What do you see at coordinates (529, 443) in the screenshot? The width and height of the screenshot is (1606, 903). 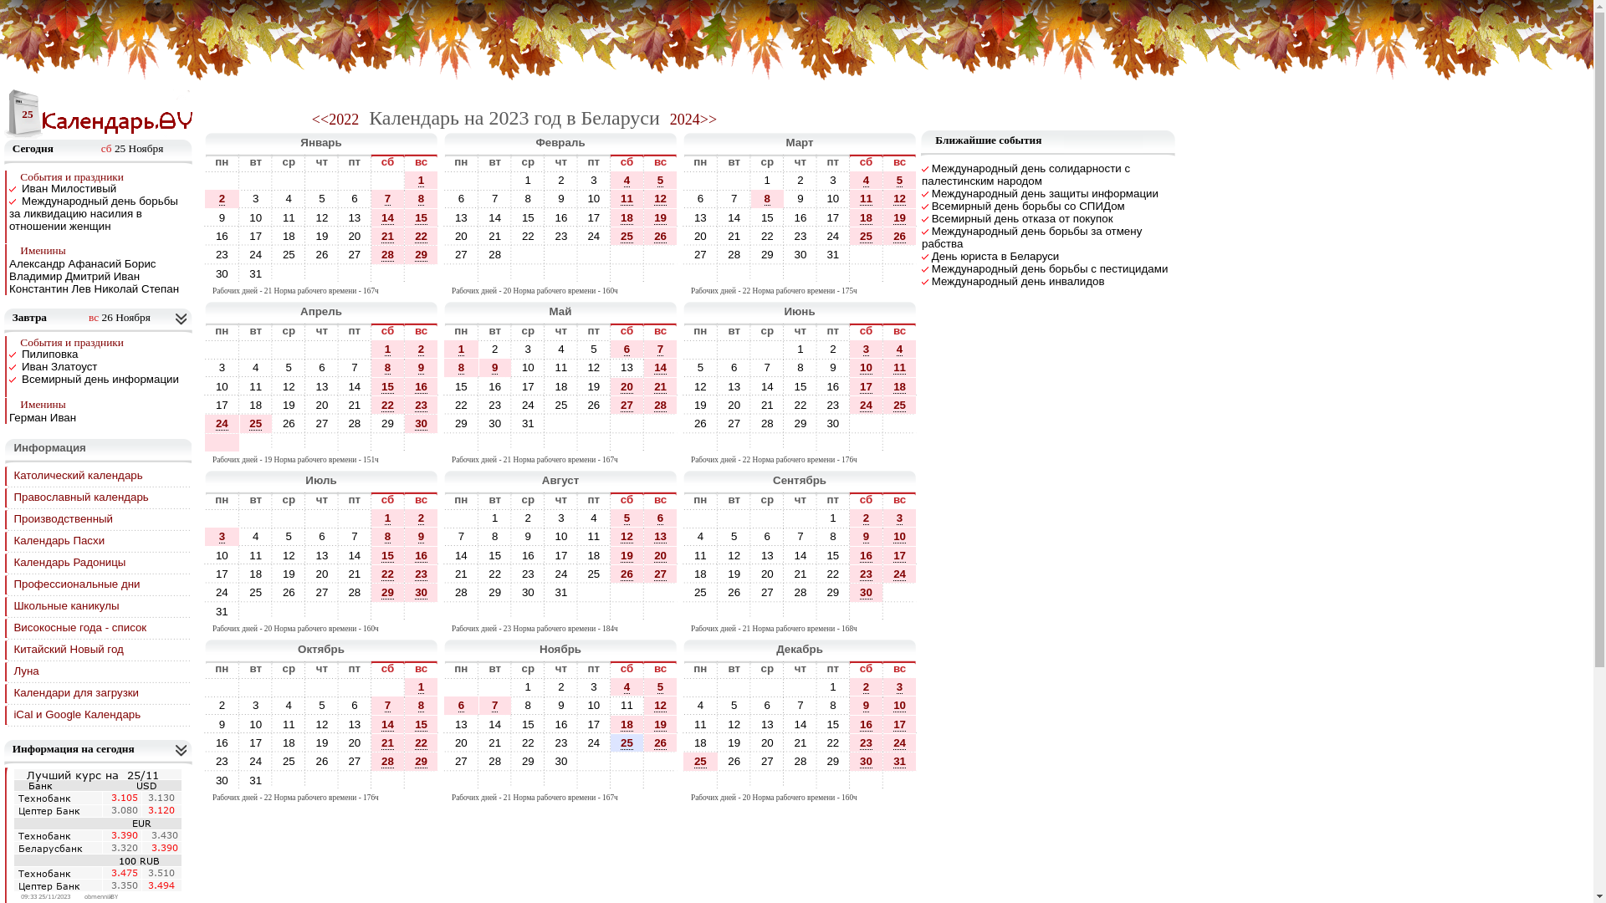 I see ` ` at bounding box center [529, 443].